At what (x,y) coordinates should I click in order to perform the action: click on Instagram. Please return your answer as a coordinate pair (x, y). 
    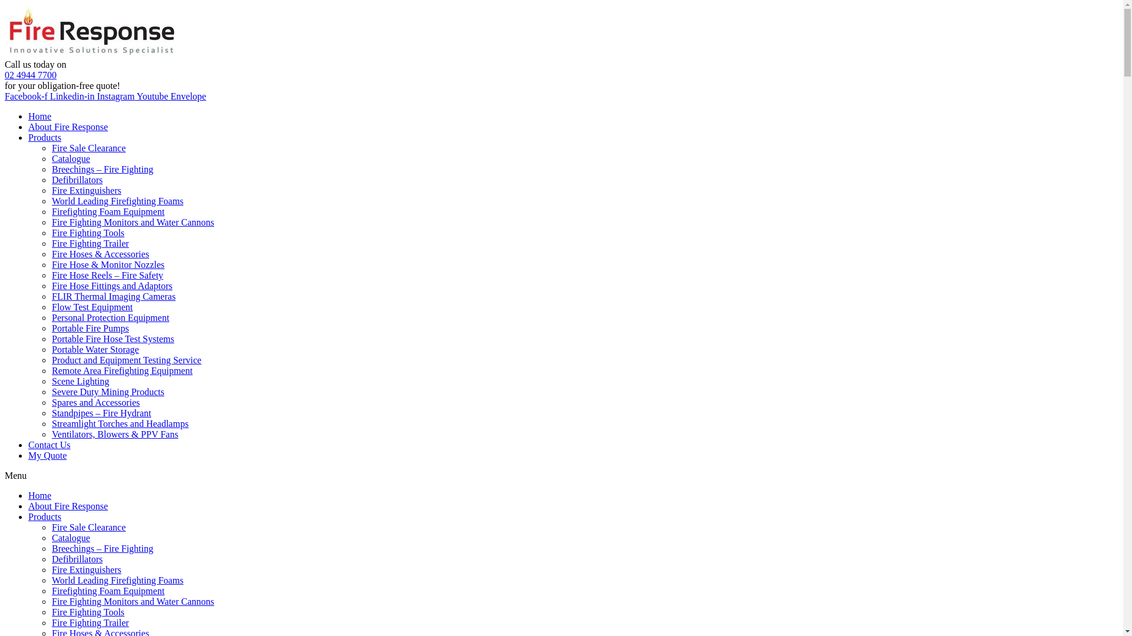
    Looking at the image, I should click on (117, 97).